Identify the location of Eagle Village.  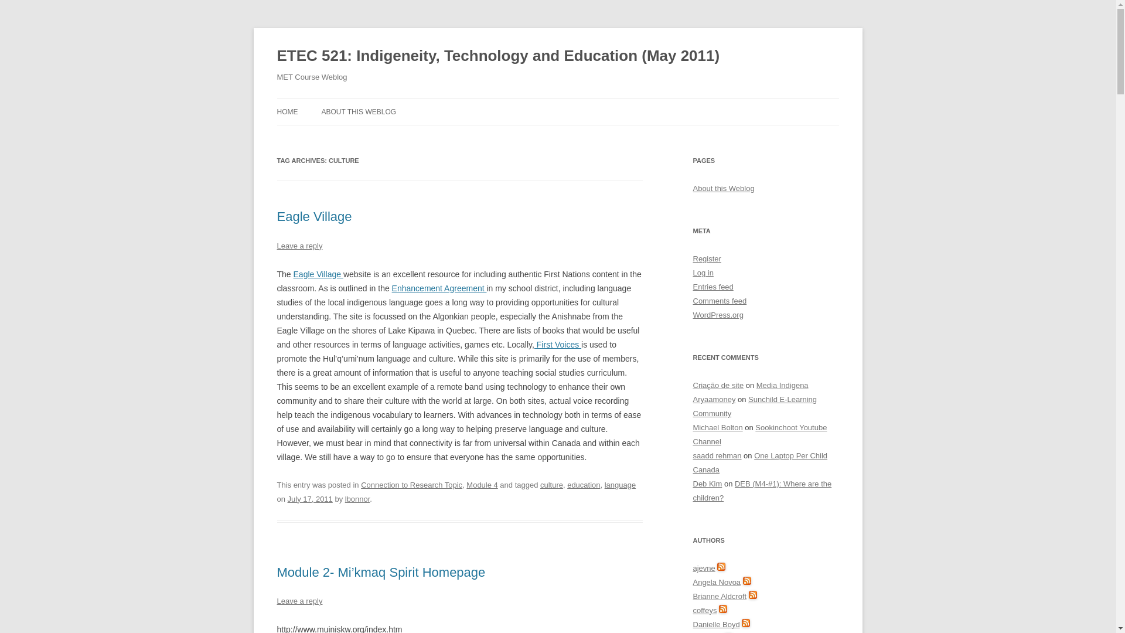
(318, 274).